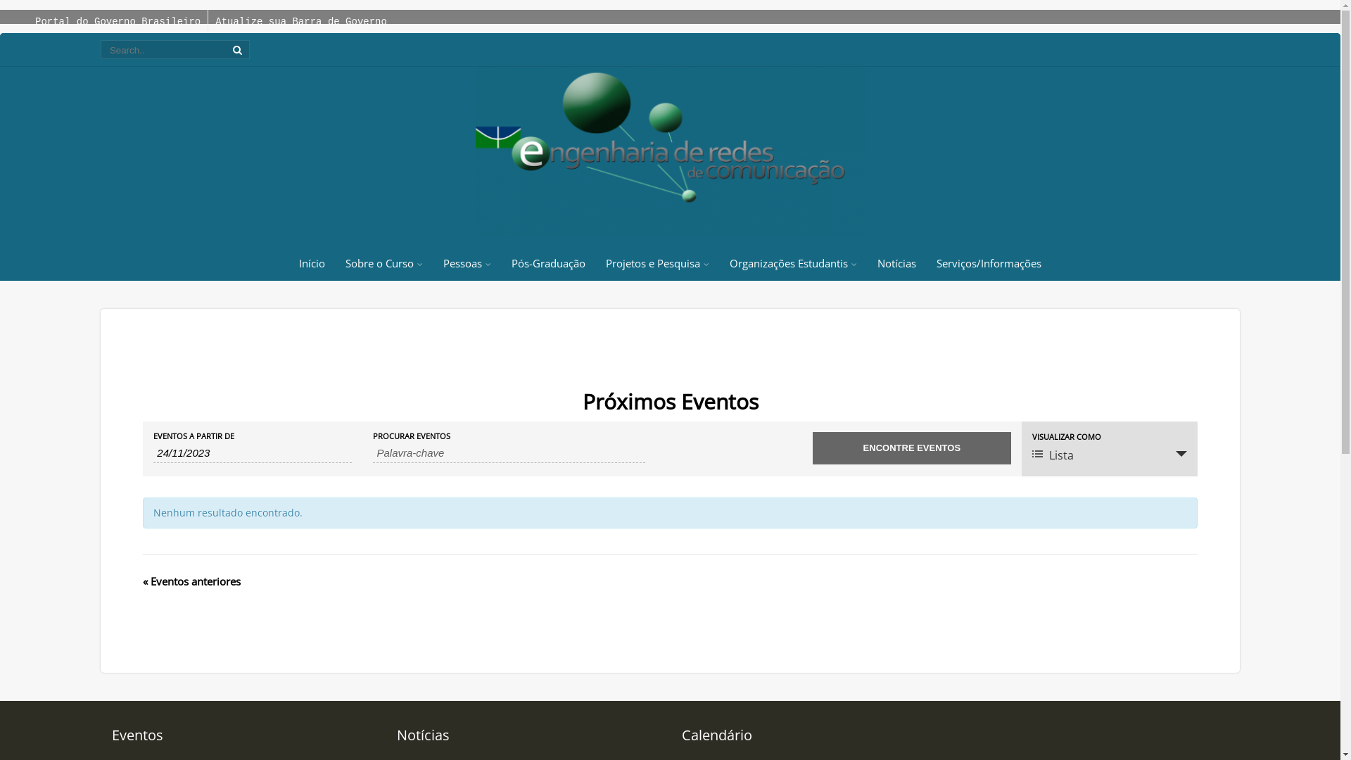  Describe the element at coordinates (657, 263) in the screenshot. I see `Projetos e Pesquisa` at that location.